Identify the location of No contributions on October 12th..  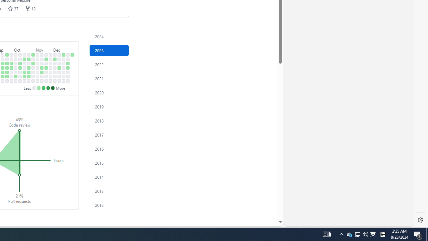
(20, 72).